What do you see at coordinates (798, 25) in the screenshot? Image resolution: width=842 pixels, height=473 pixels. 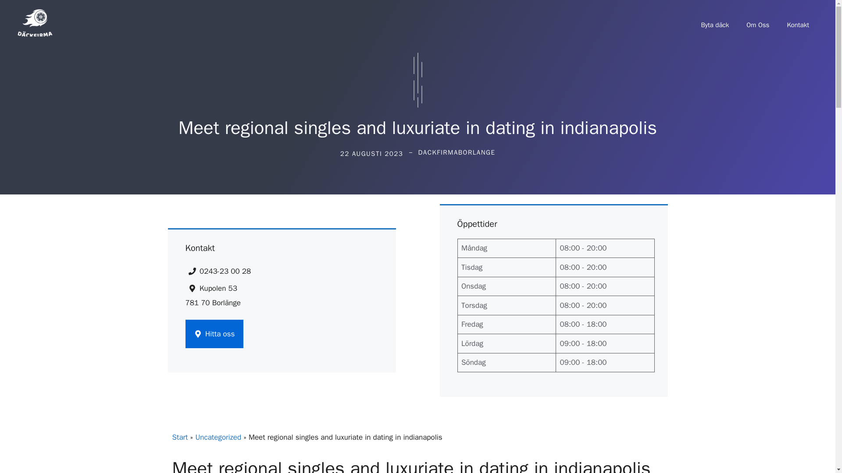 I see `Kontakt` at bounding box center [798, 25].